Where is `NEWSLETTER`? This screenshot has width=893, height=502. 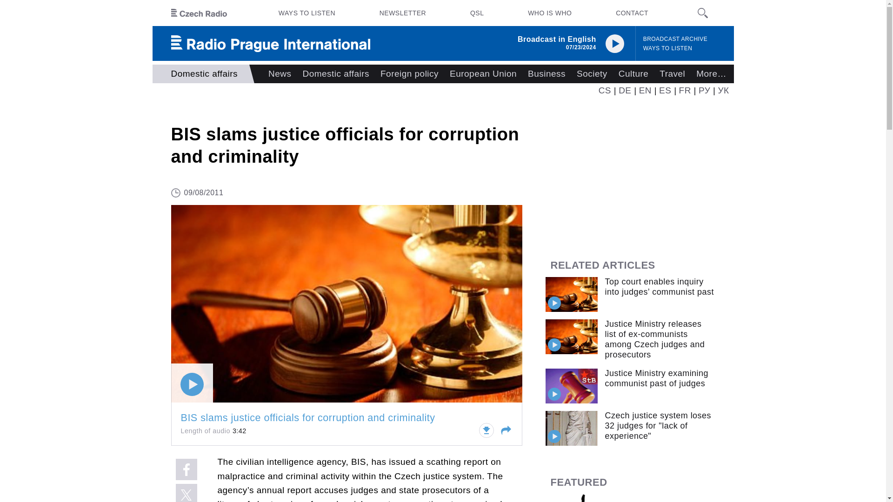 NEWSLETTER is located at coordinates (403, 13).